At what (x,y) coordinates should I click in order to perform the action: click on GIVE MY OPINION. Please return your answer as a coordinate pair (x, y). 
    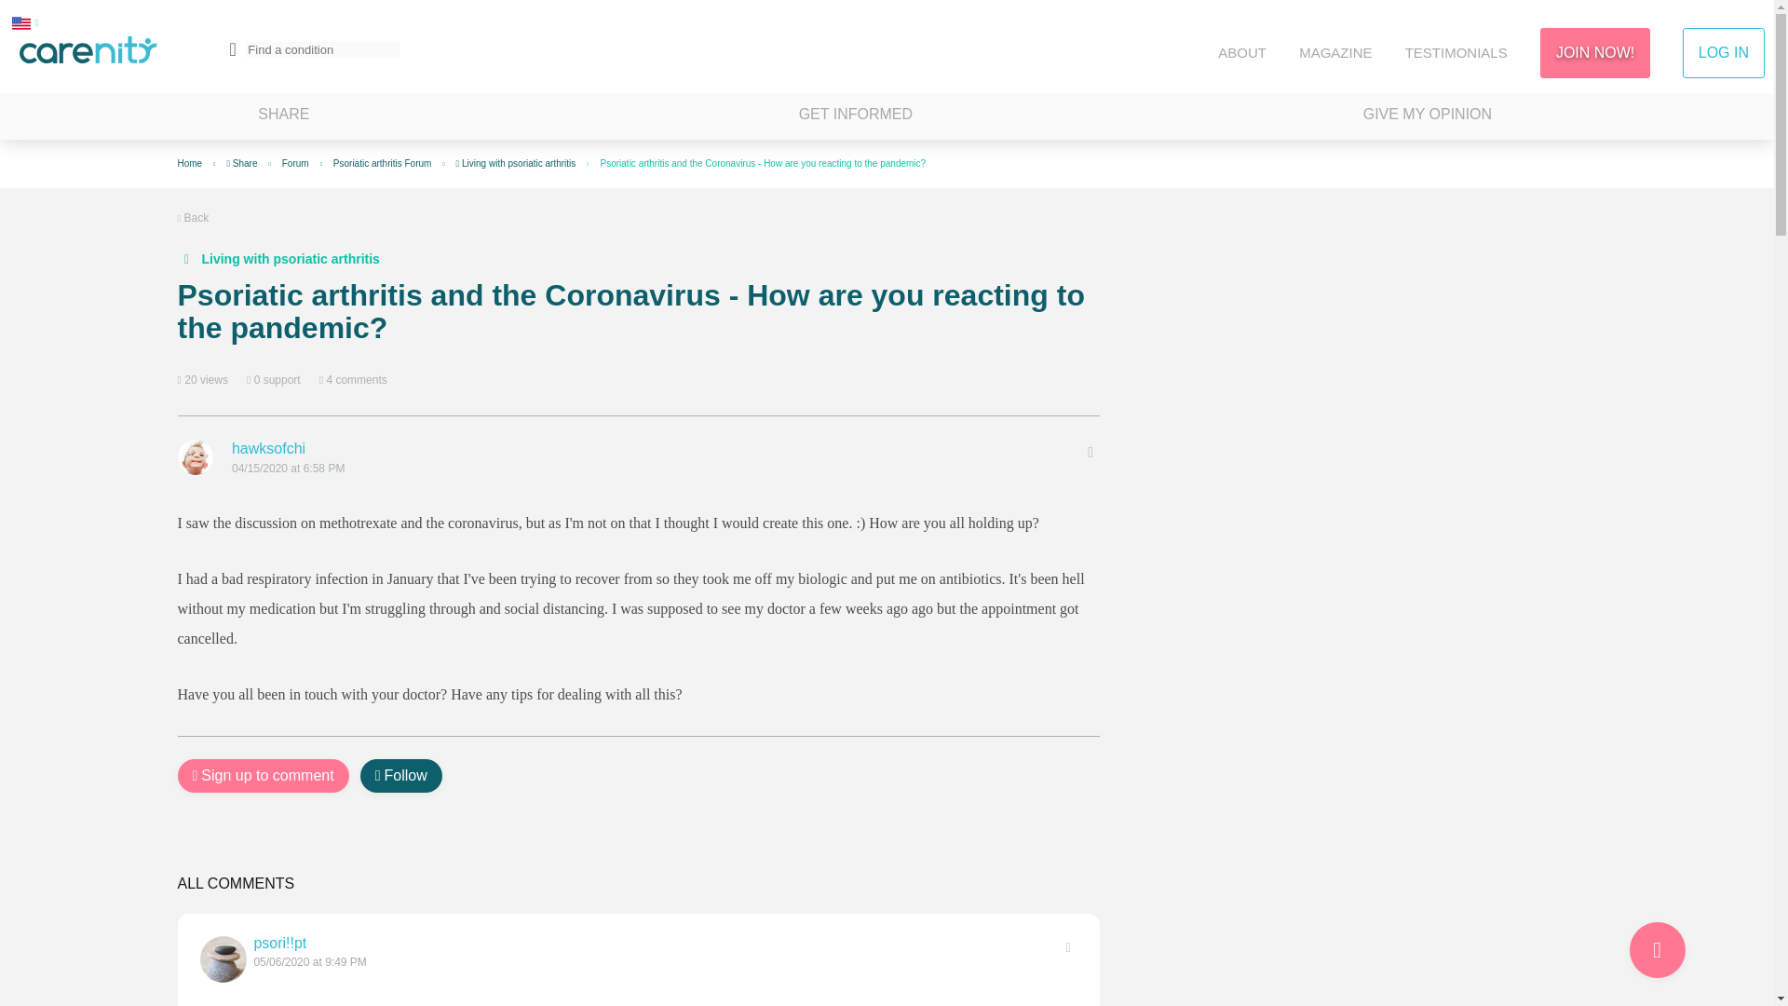
    Looking at the image, I should click on (1427, 116).